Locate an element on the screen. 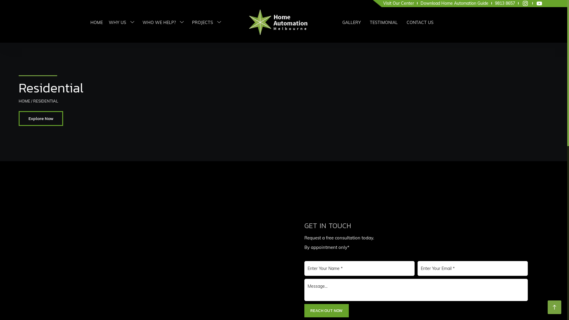  TESTIMONIAL is located at coordinates (384, 23).